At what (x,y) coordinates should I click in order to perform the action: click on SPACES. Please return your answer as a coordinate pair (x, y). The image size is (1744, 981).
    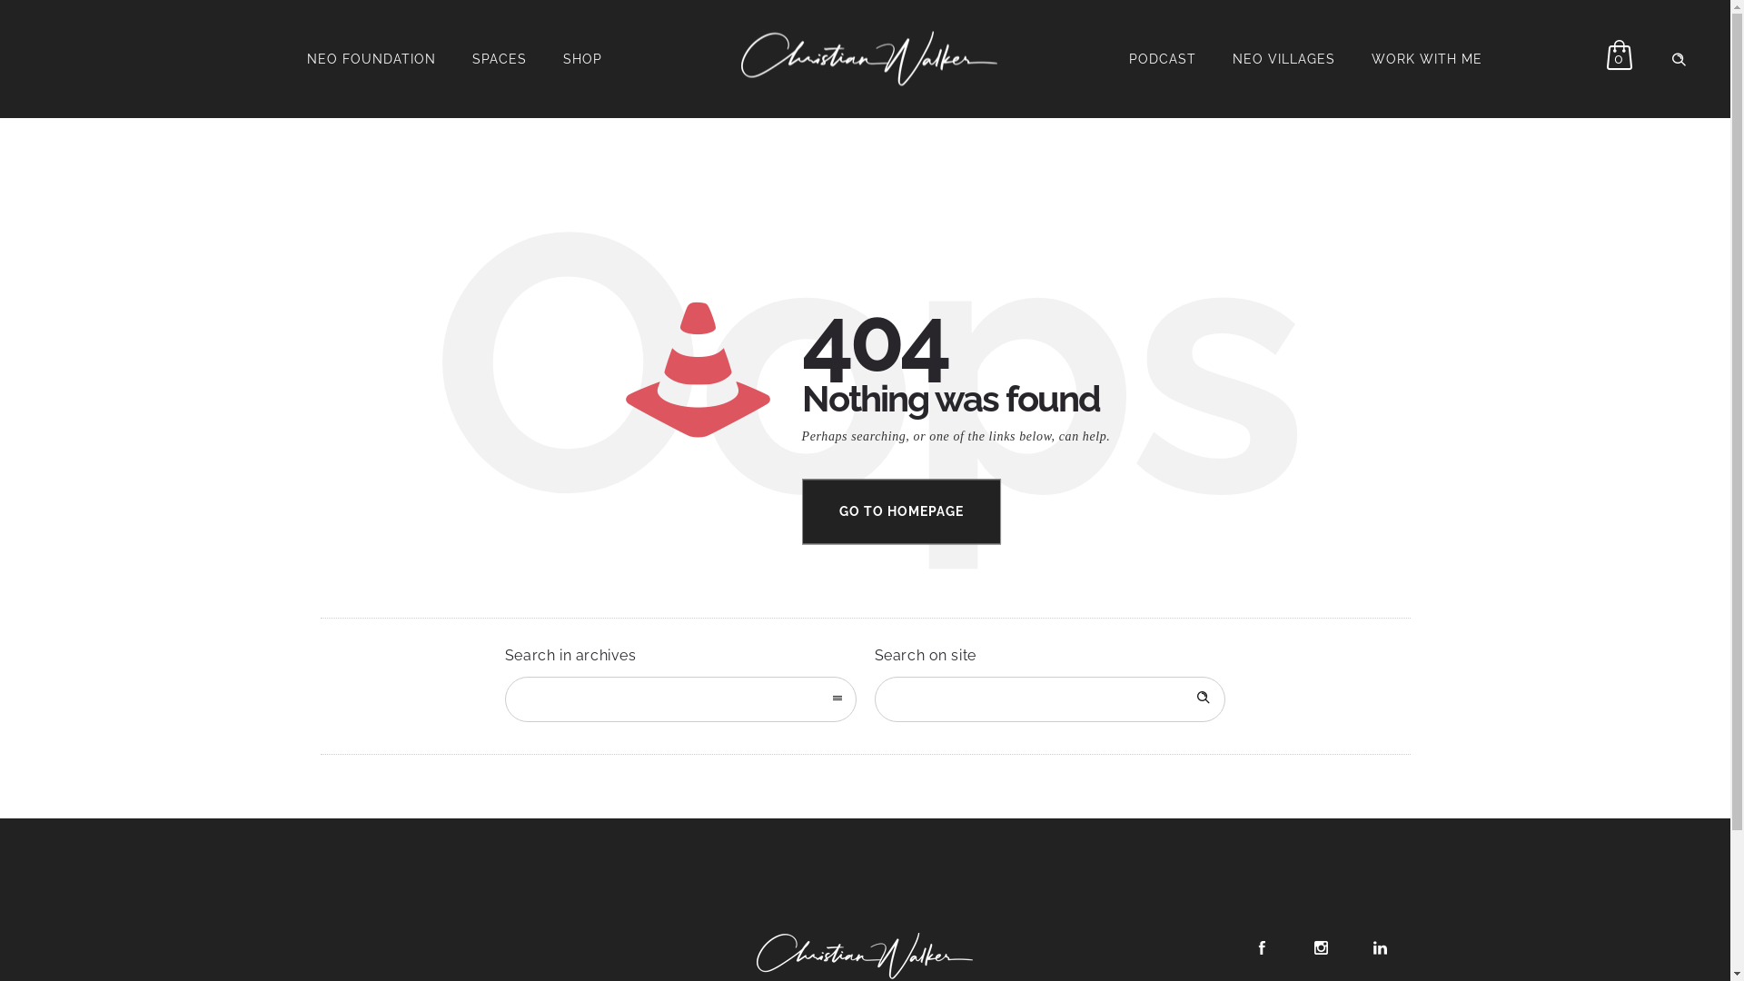
    Looking at the image, I should click on (500, 59).